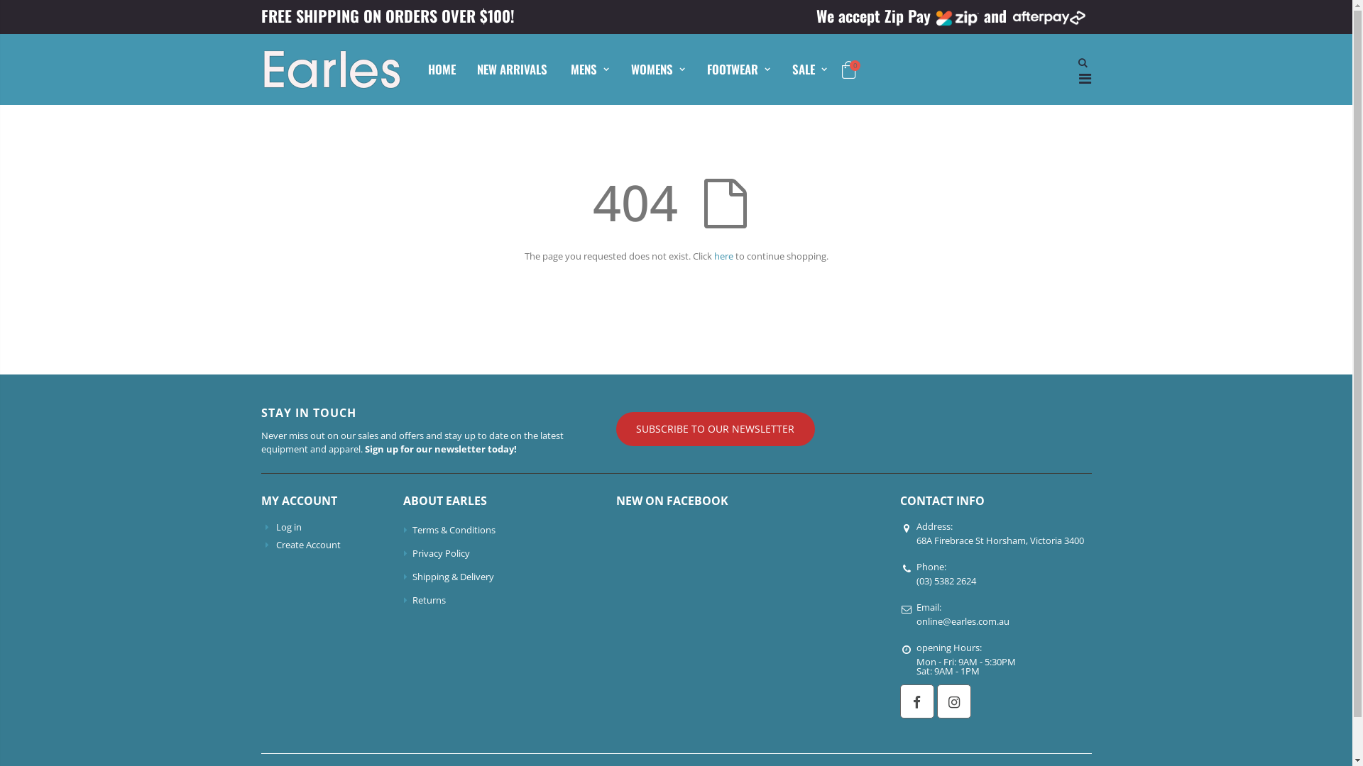 This screenshot has width=1363, height=766. I want to click on Create Account, so click(308, 545).